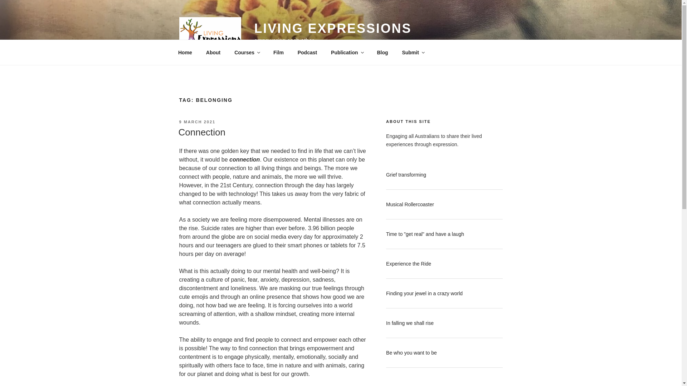 The height and width of the screenshot is (386, 687). Describe the element at coordinates (424, 293) in the screenshot. I see `Finding your jewel in a crazy world` at that location.